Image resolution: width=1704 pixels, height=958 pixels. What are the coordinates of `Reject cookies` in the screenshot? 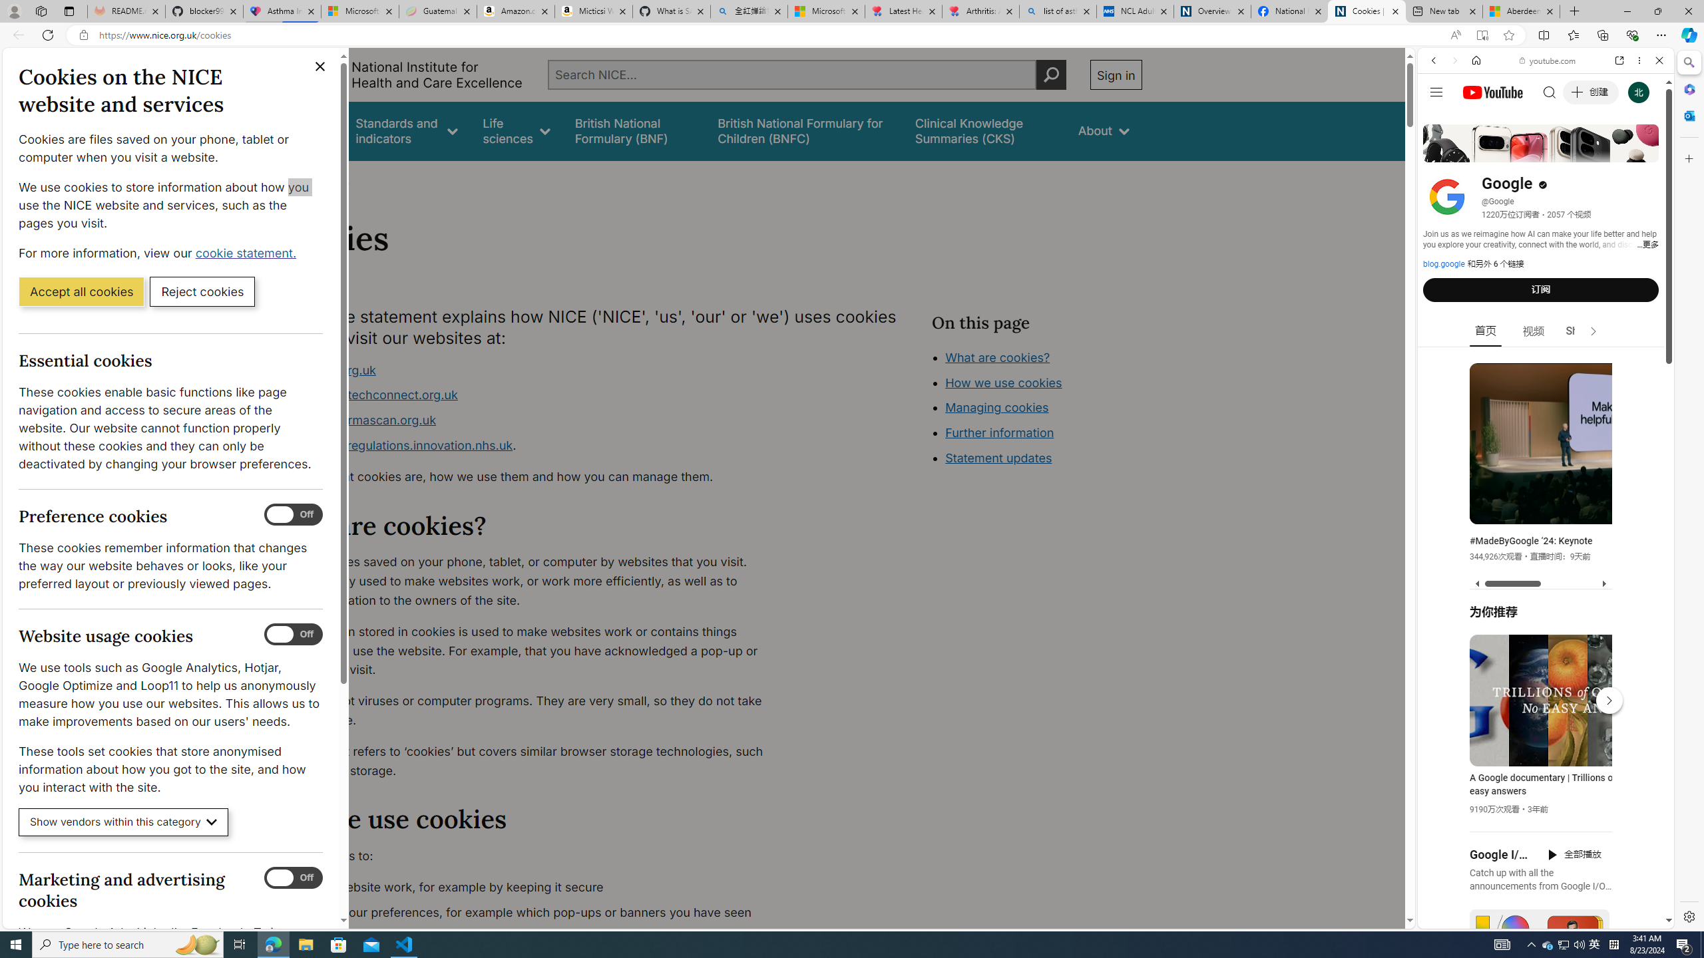 It's located at (202, 291).